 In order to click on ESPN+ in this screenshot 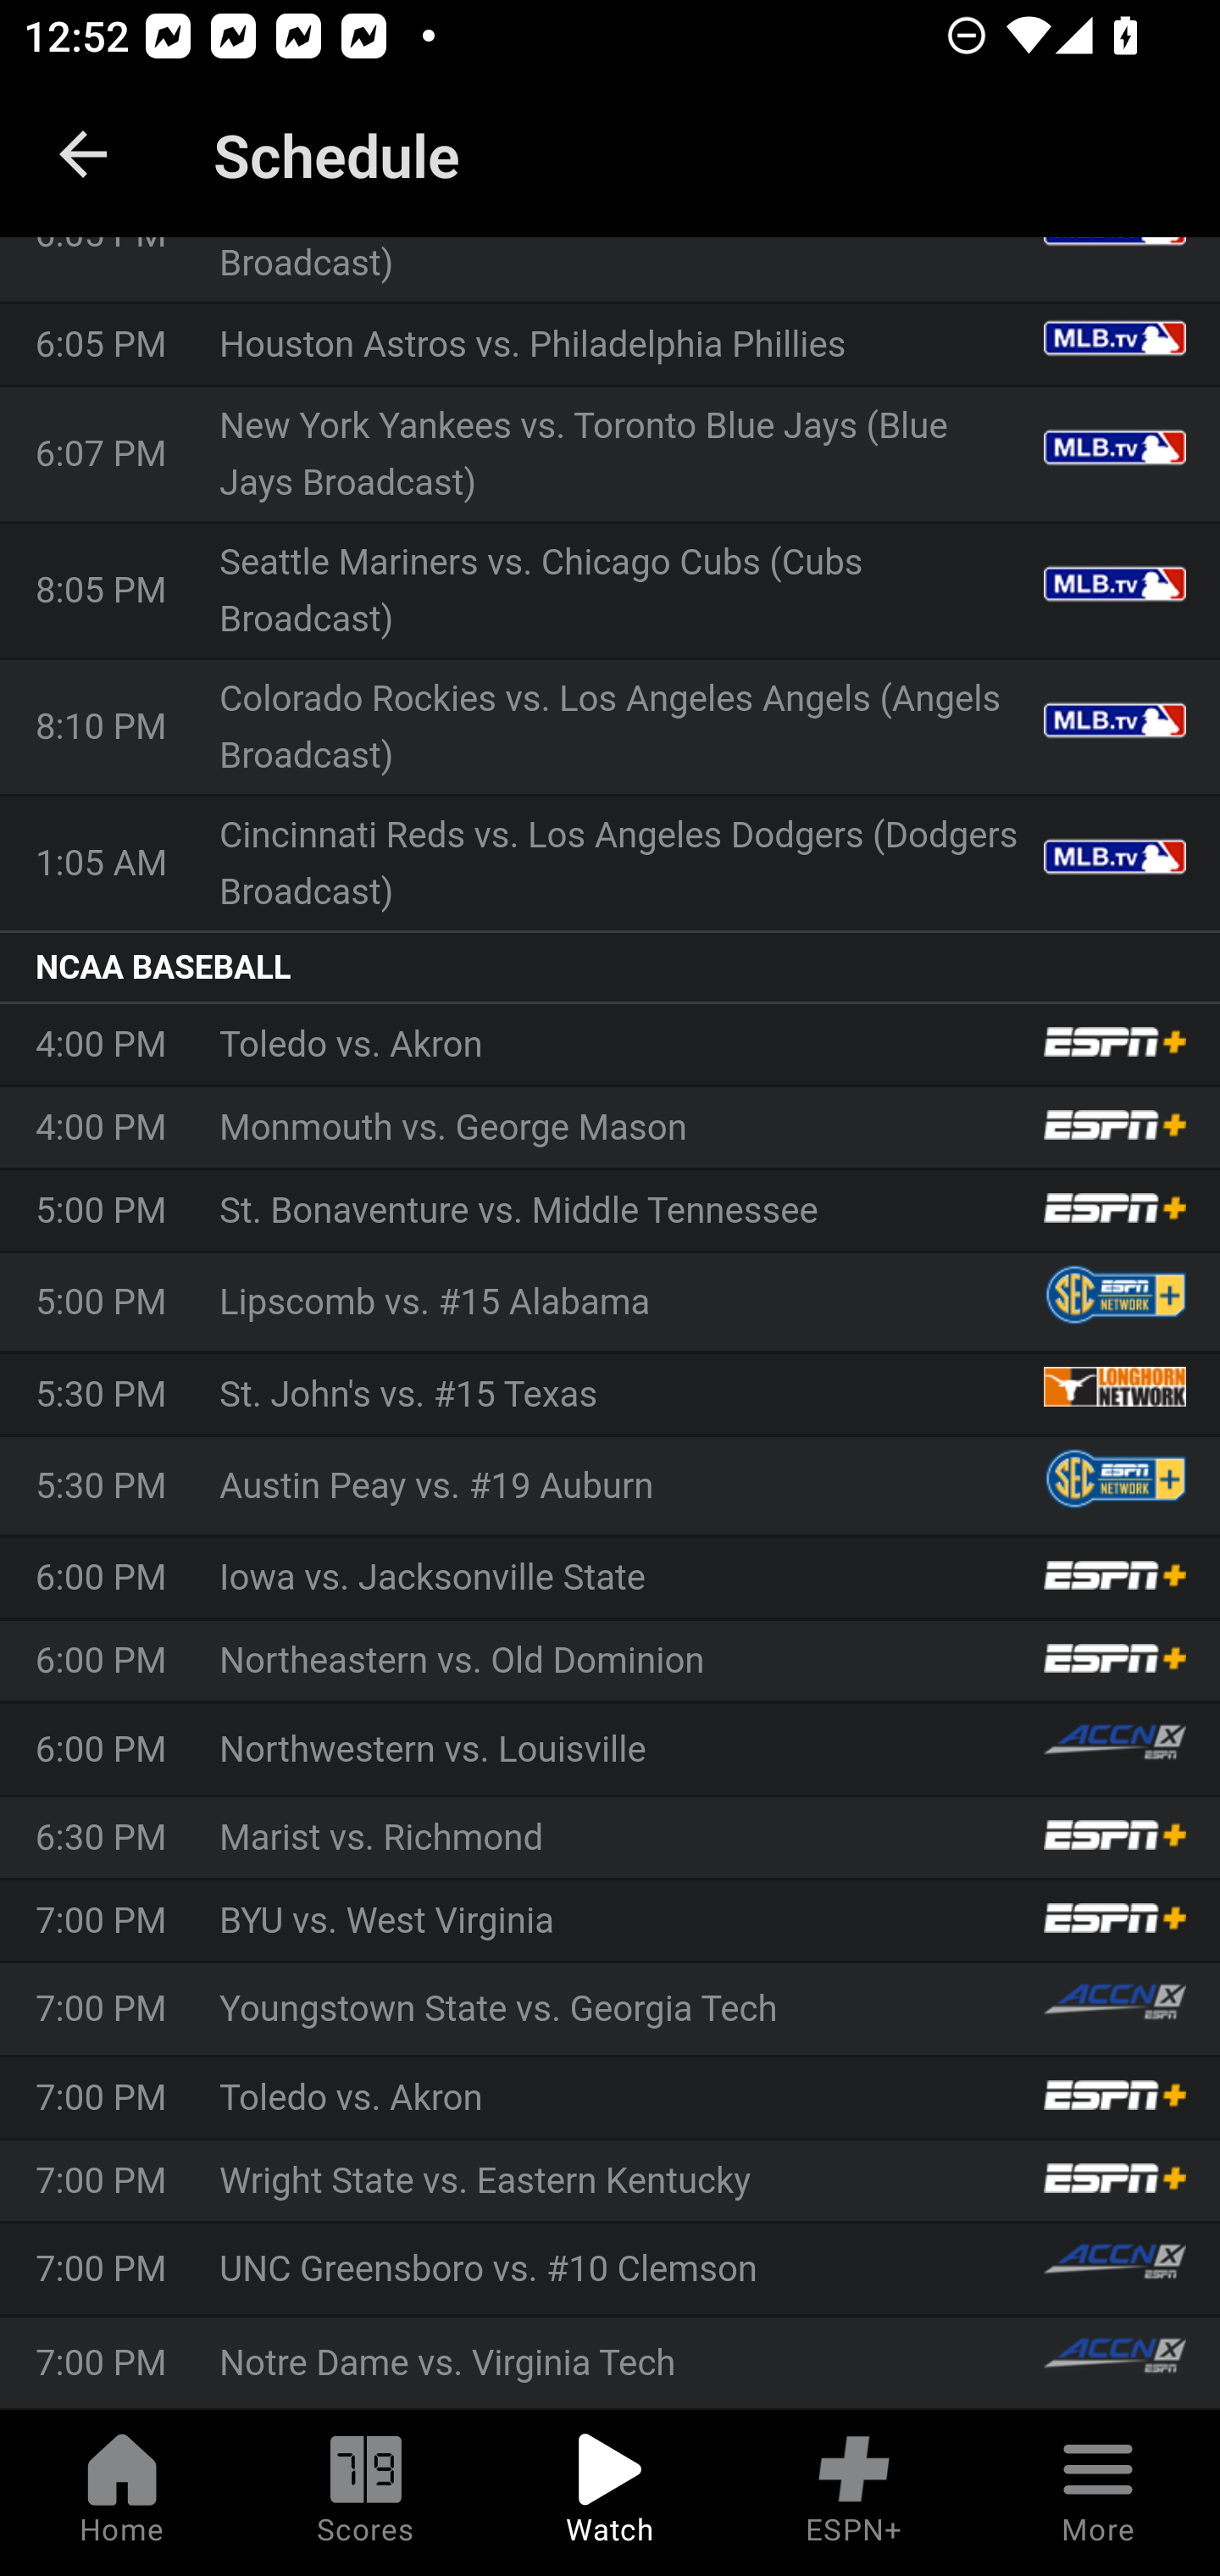, I will do `click(854, 2493)`.